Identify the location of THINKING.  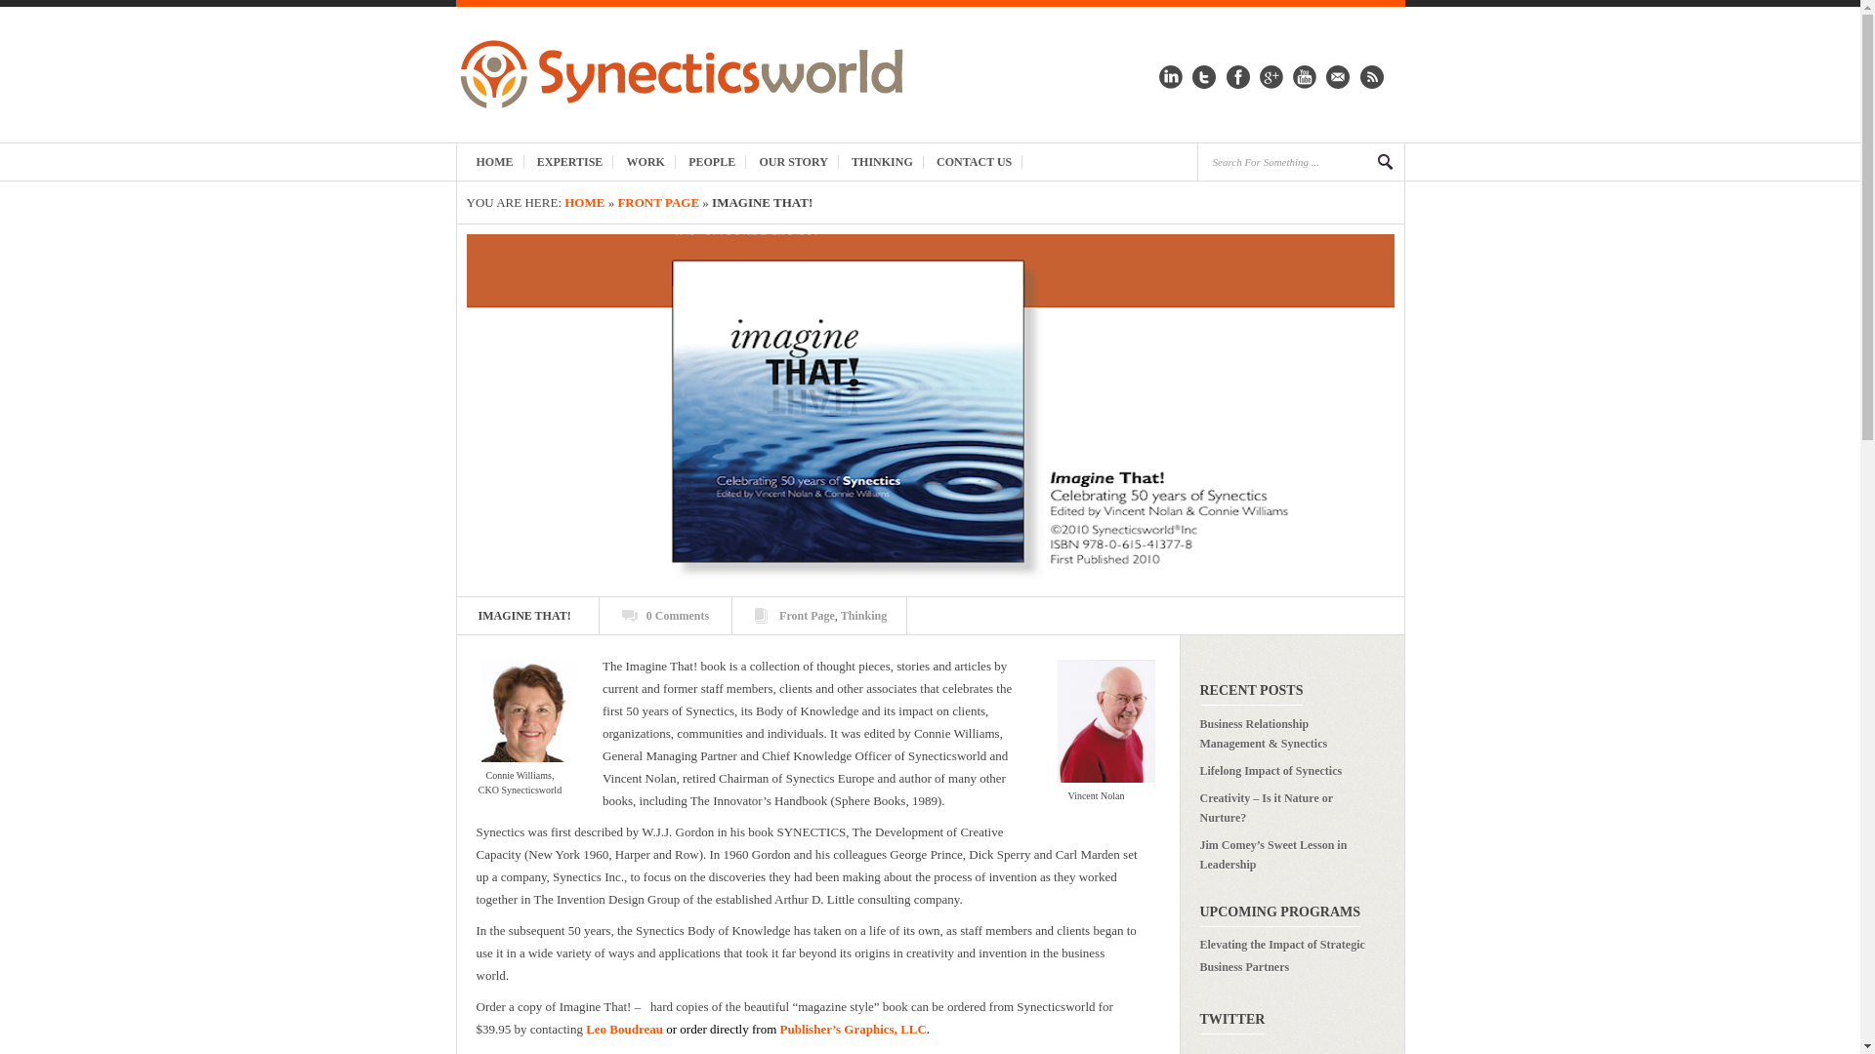
(883, 161).